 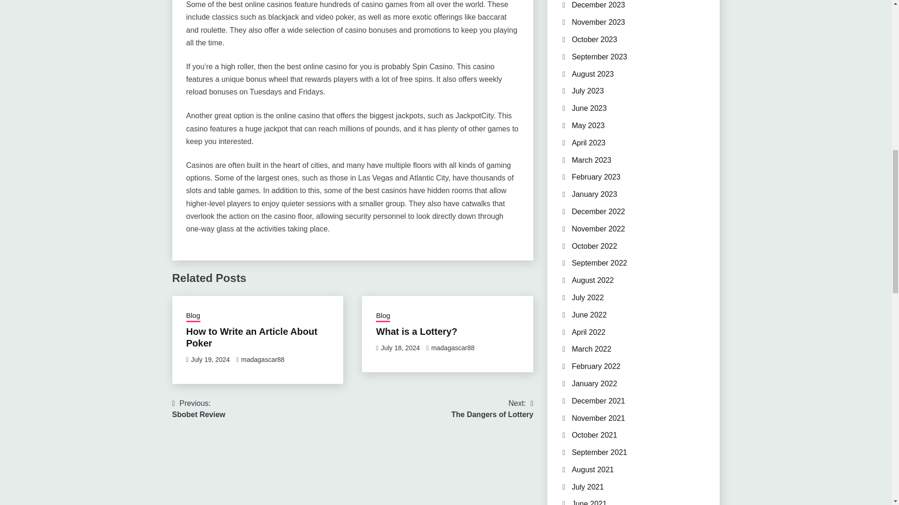 What do you see at coordinates (492, 409) in the screenshot?
I see `What is a Lottery?` at bounding box center [492, 409].